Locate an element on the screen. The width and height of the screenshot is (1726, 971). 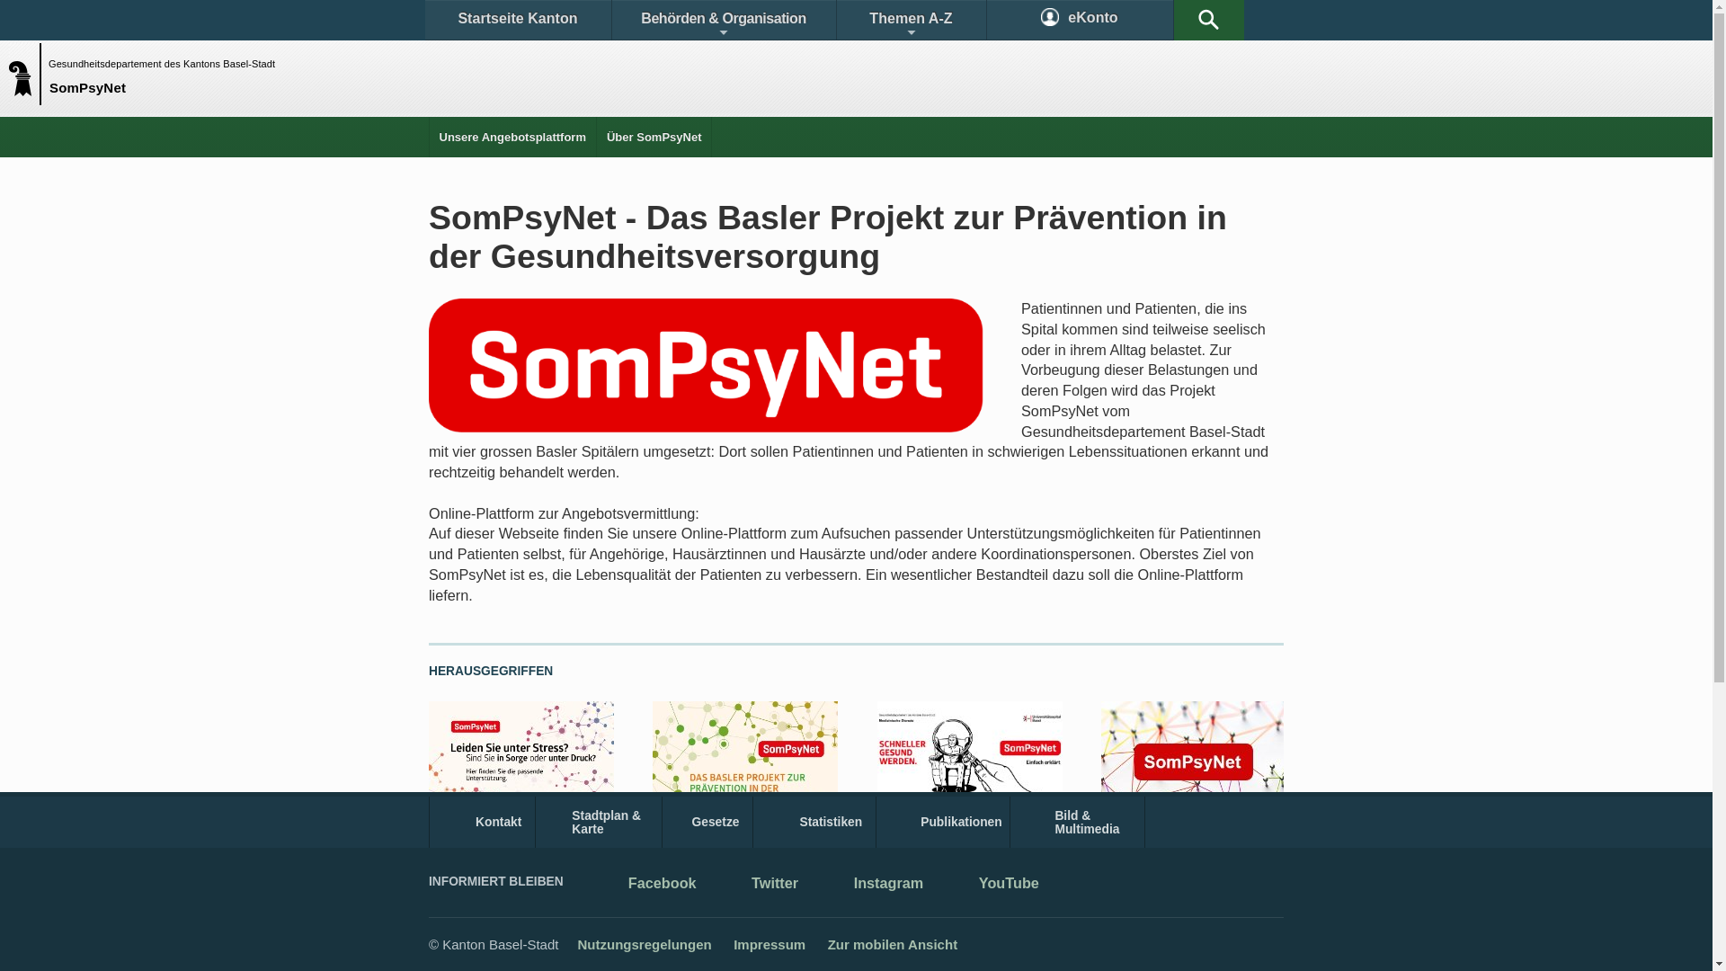
Gesetze is located at coordinates (708, 822).